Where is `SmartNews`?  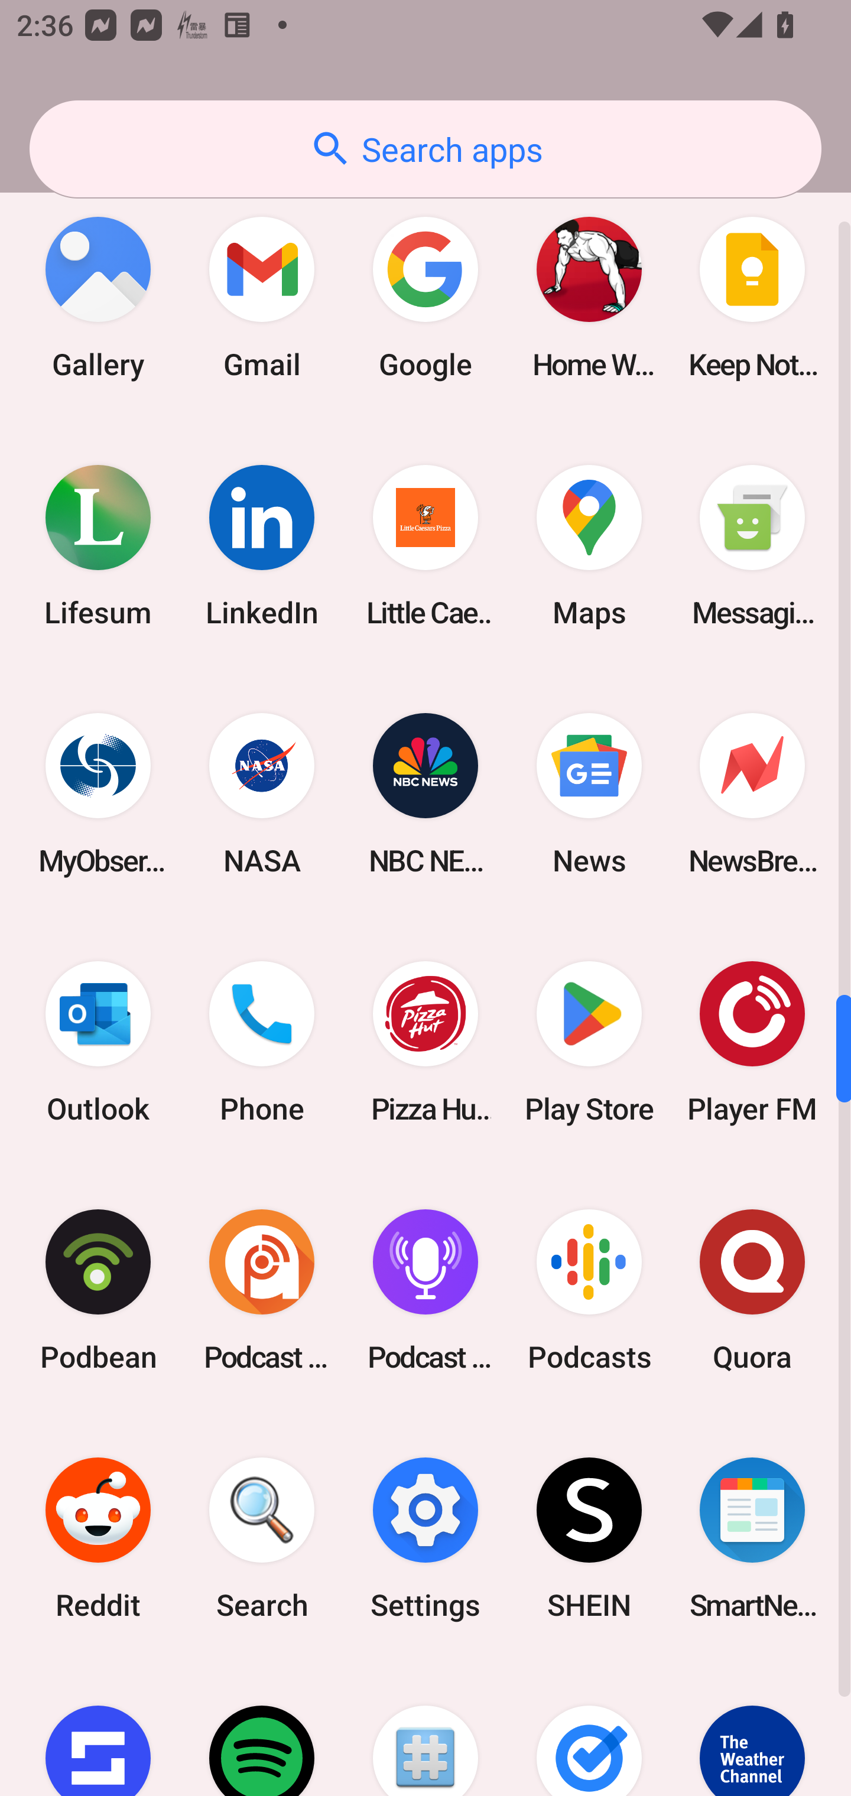 SmartNews is located at coordinates (752, 1539).